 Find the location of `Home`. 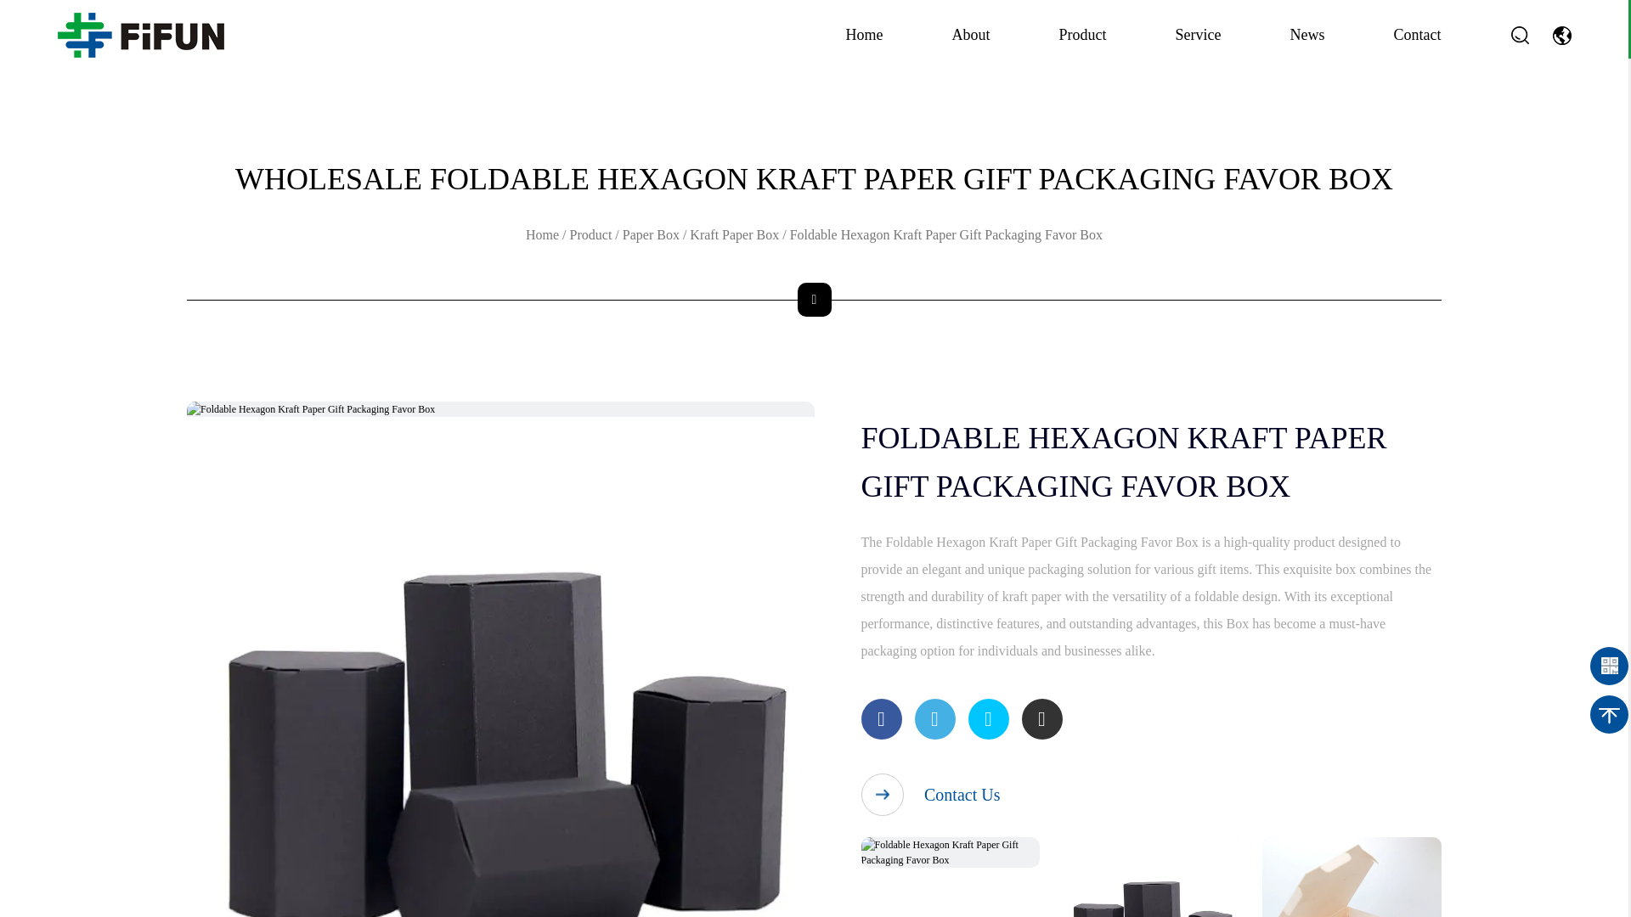

Home is located at coordinates (865, 36).